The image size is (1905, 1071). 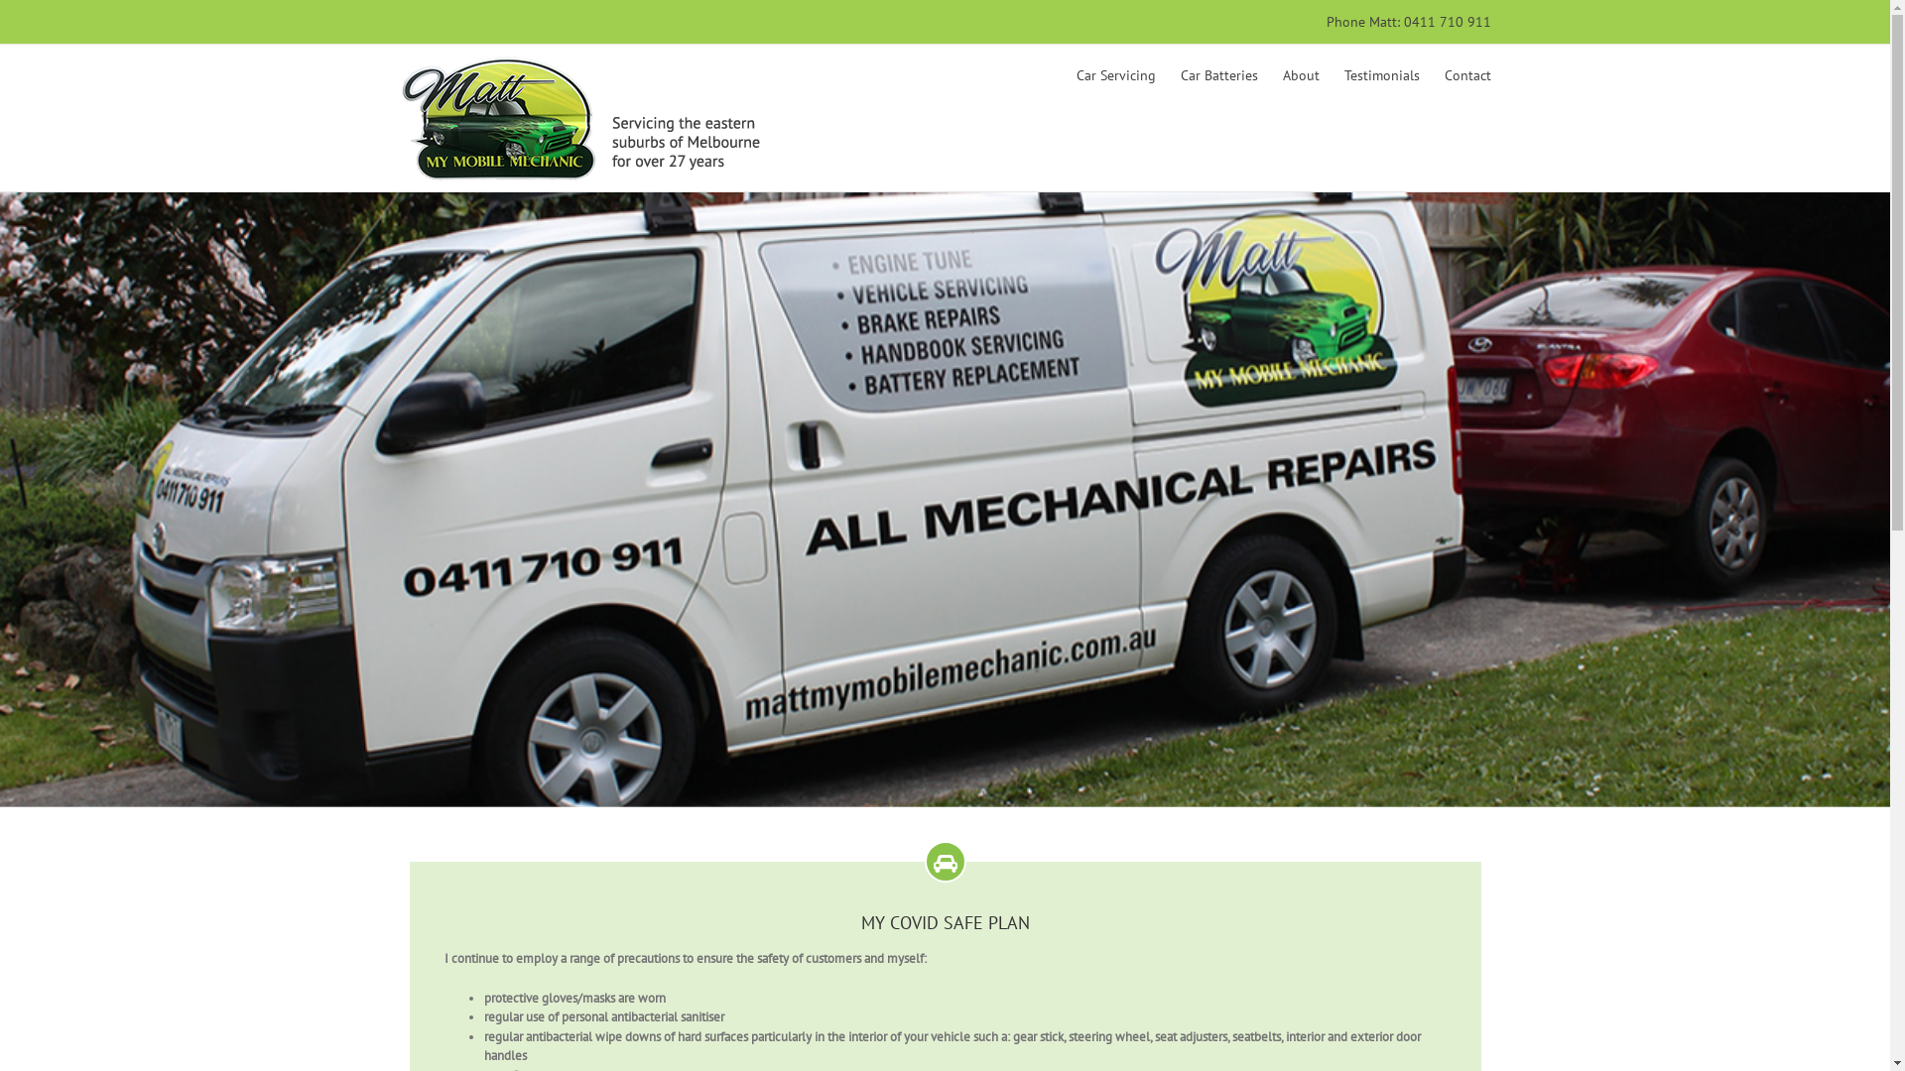 I want to click on 0411 710 911, so click(x=1447, y=22).